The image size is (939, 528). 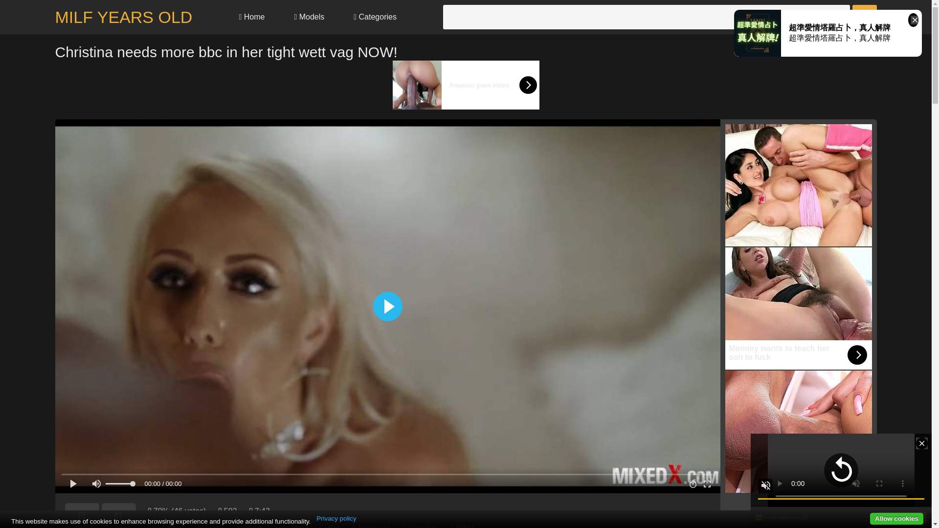 What do you see at coordinates (864, 17) in the screenshot?
I see `Search` at bounding box center [864, 17].